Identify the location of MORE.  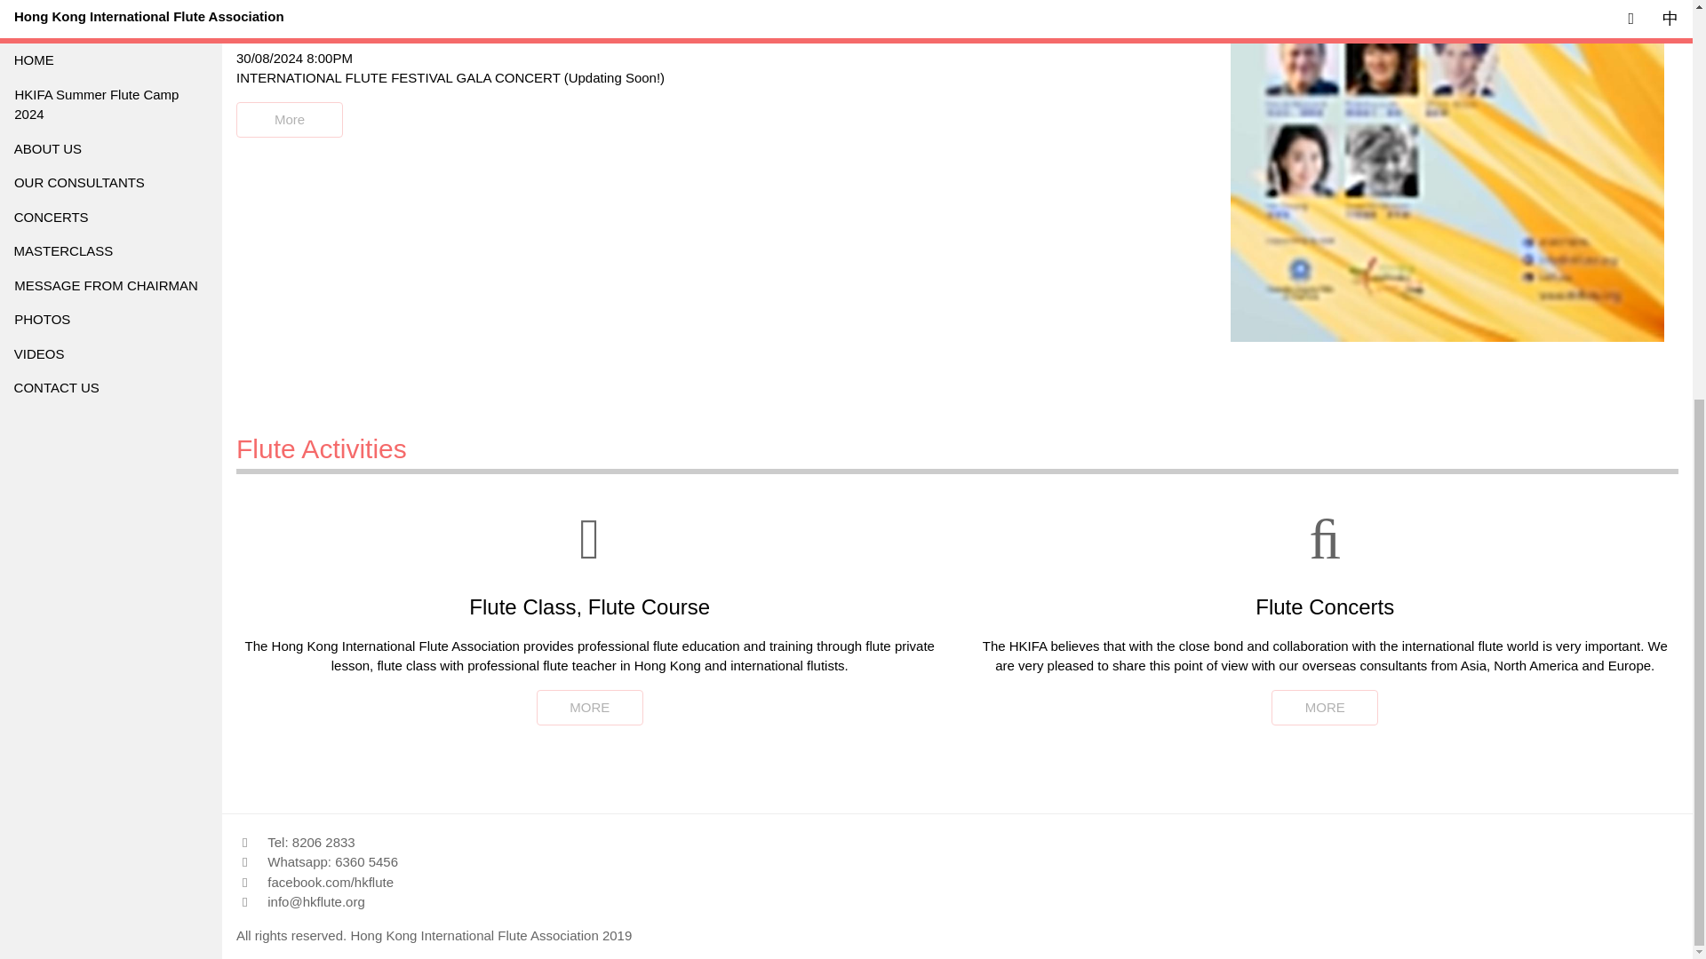
(1325, 707).